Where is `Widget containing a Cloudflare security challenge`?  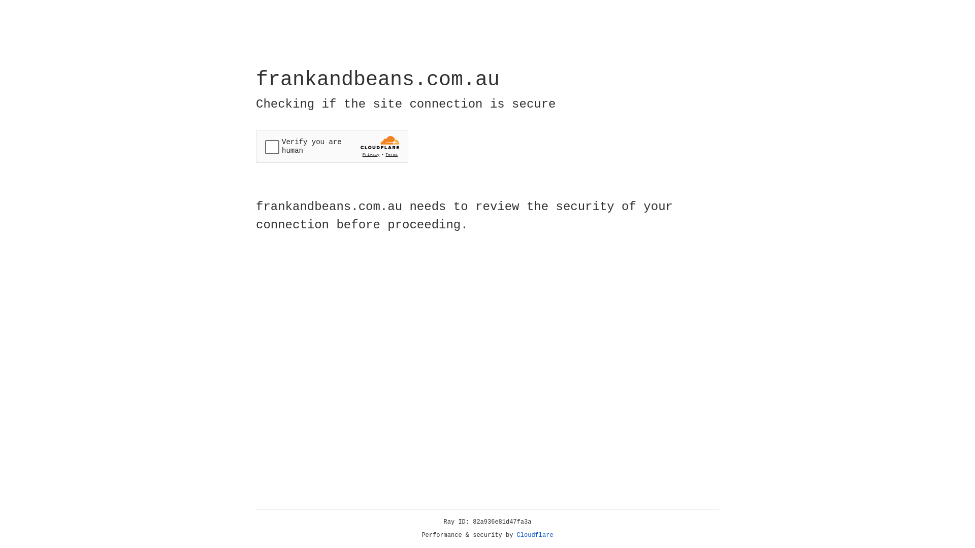 Widget containing a Cloudflare security challenge is located at coordinates (332, 146).